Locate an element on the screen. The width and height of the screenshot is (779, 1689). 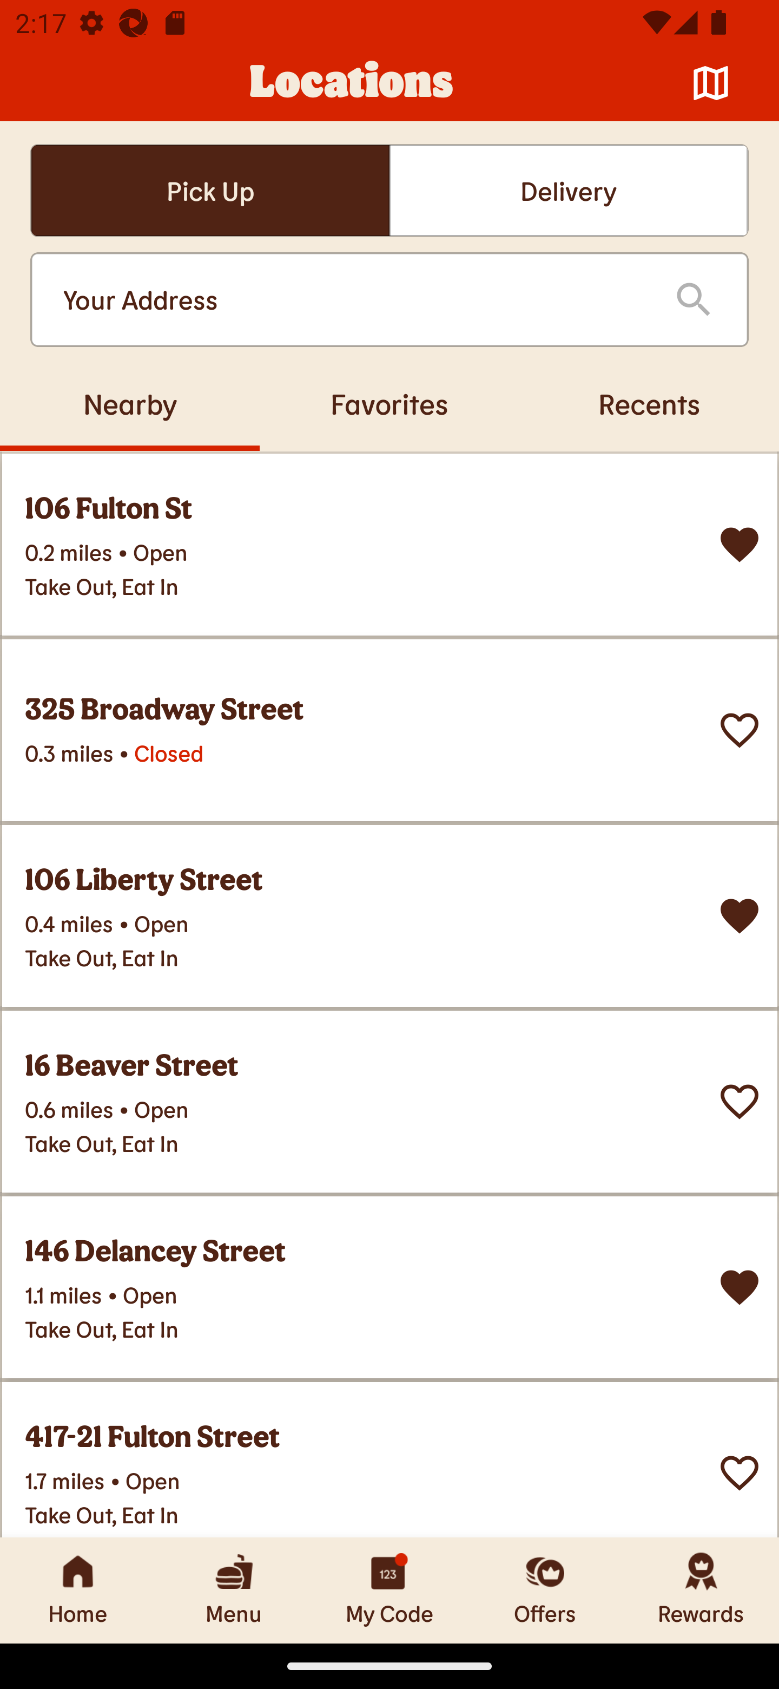
Nearby is located at coordinates (130, 403).